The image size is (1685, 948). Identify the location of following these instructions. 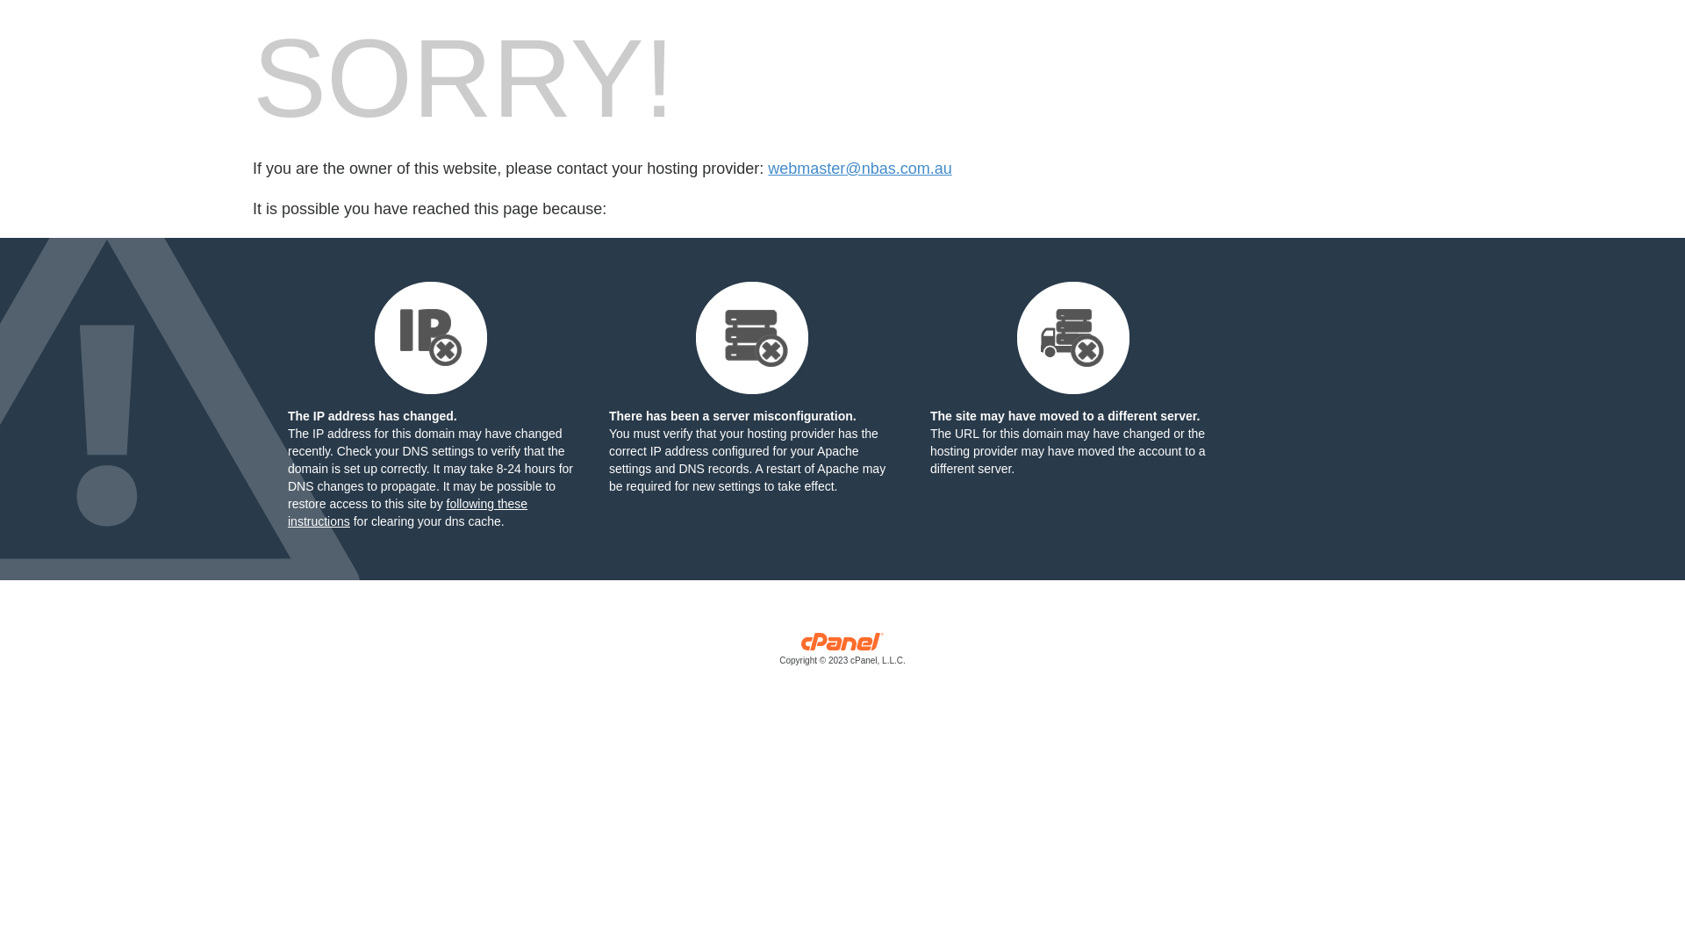
(407, 513).